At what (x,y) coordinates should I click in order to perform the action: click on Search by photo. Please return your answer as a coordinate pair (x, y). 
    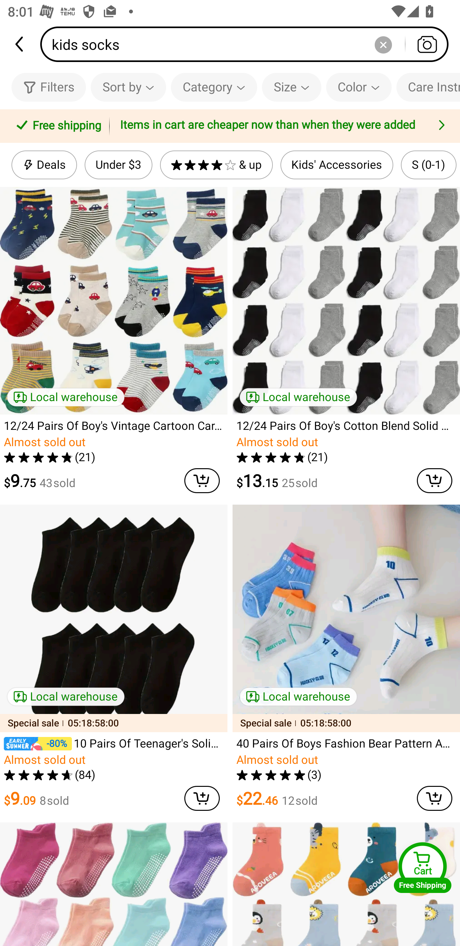
    Looking at the image, I should click on (427, 44).